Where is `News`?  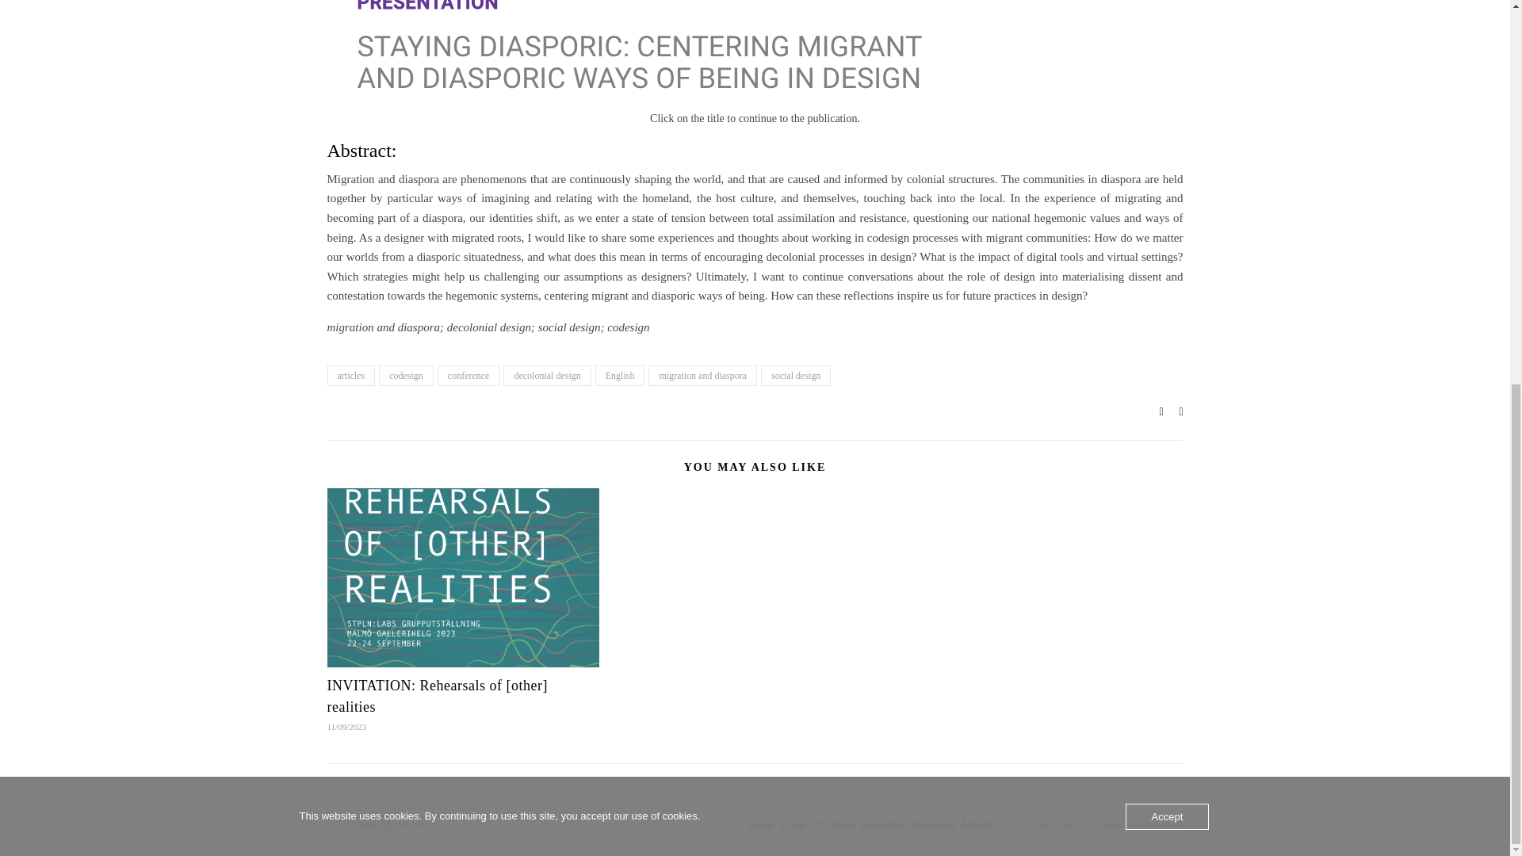 News is located at coordinates (843, 824).